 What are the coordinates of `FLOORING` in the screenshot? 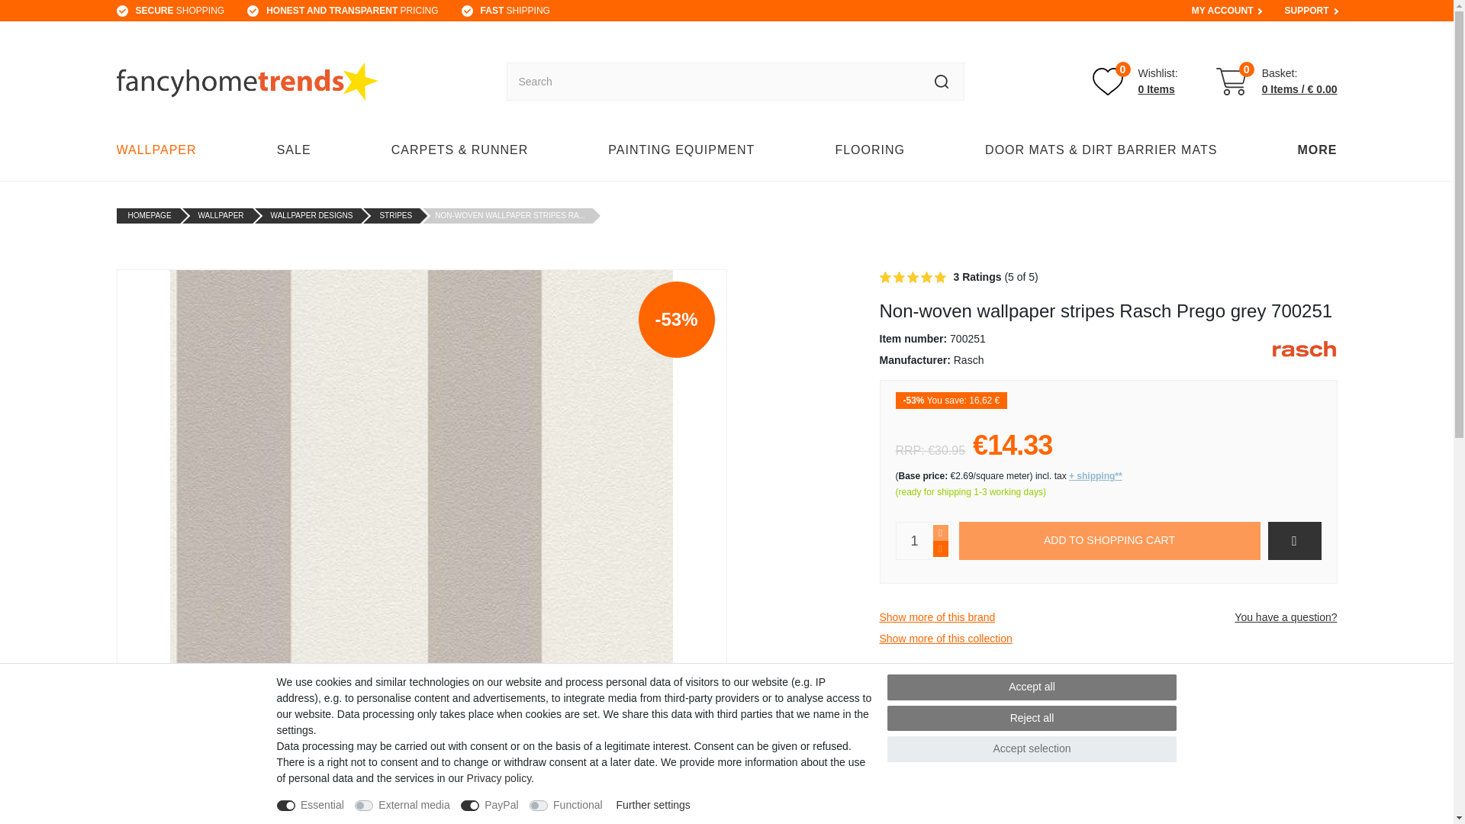 It's located at (870, 150).